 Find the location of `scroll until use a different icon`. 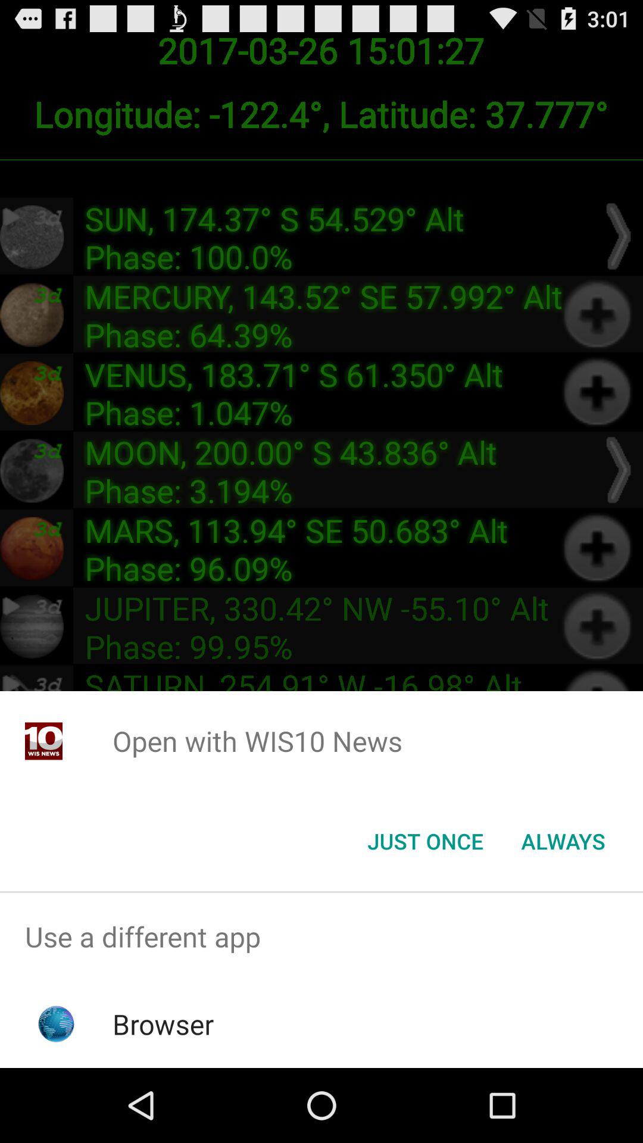

scroll until use a different icon is located at coordinates (321, 937).